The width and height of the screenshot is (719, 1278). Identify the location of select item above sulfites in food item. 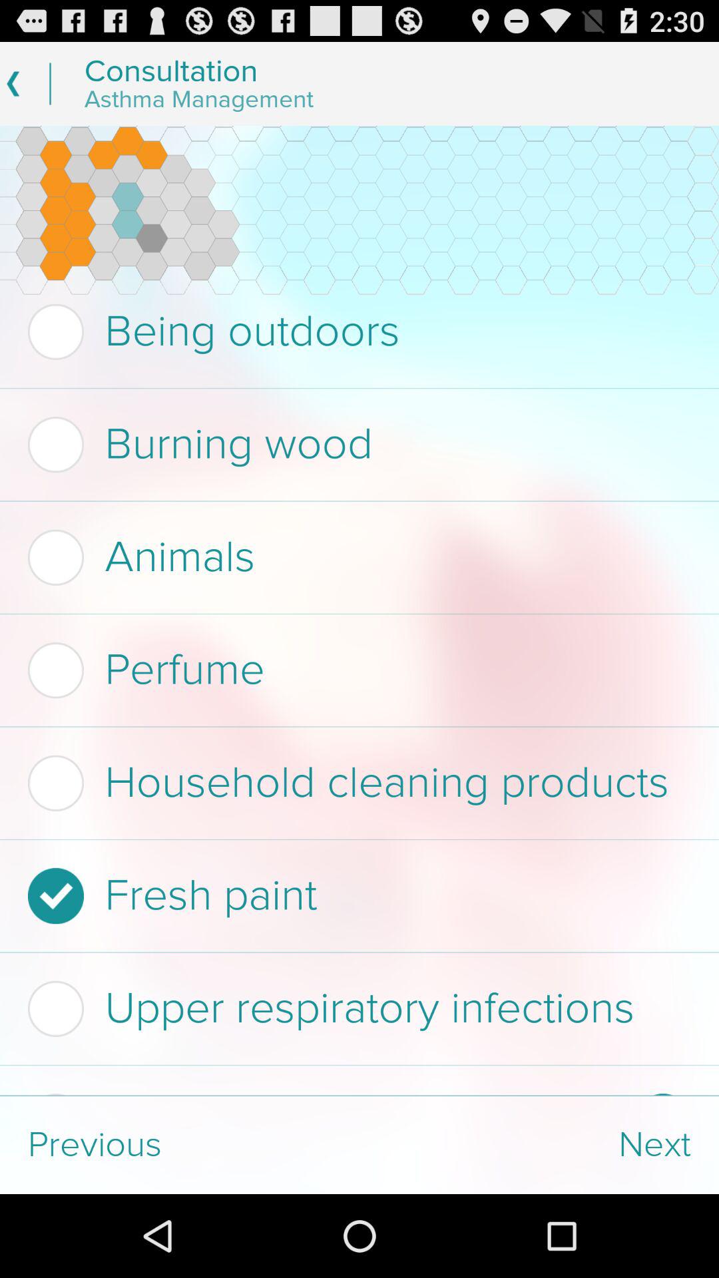
(356, 1008).